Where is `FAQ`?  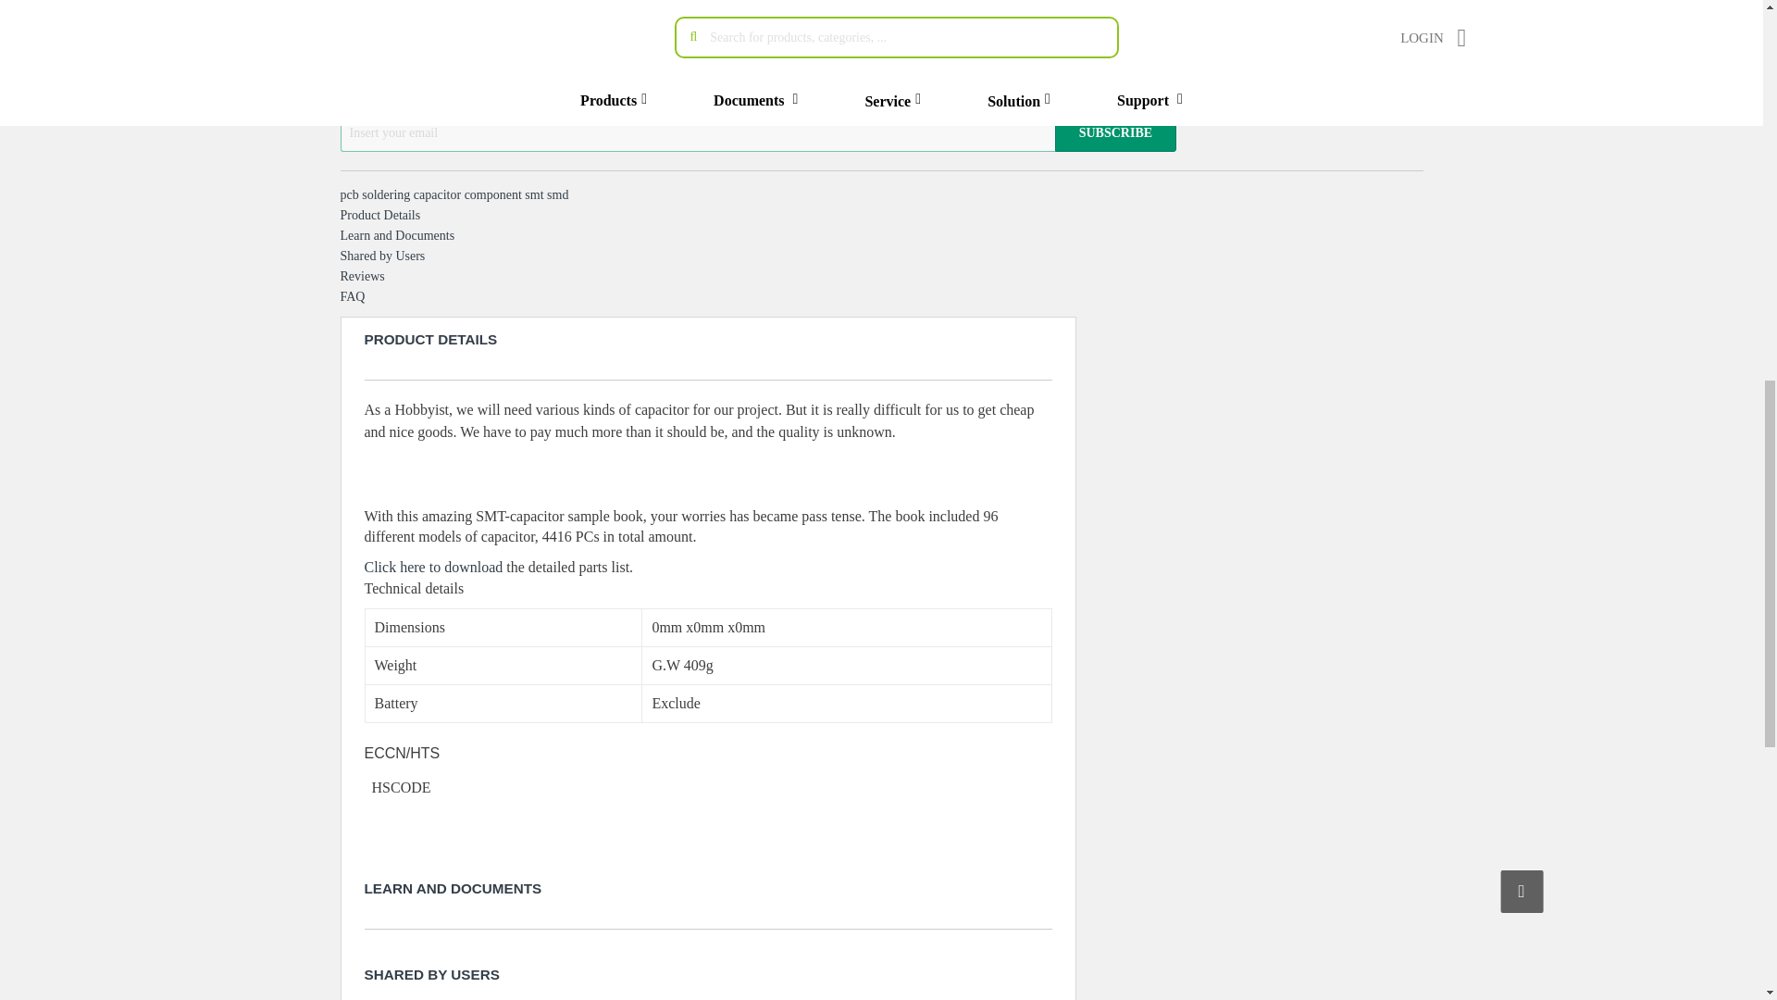 FAQ is located at coordinates (354, 296).